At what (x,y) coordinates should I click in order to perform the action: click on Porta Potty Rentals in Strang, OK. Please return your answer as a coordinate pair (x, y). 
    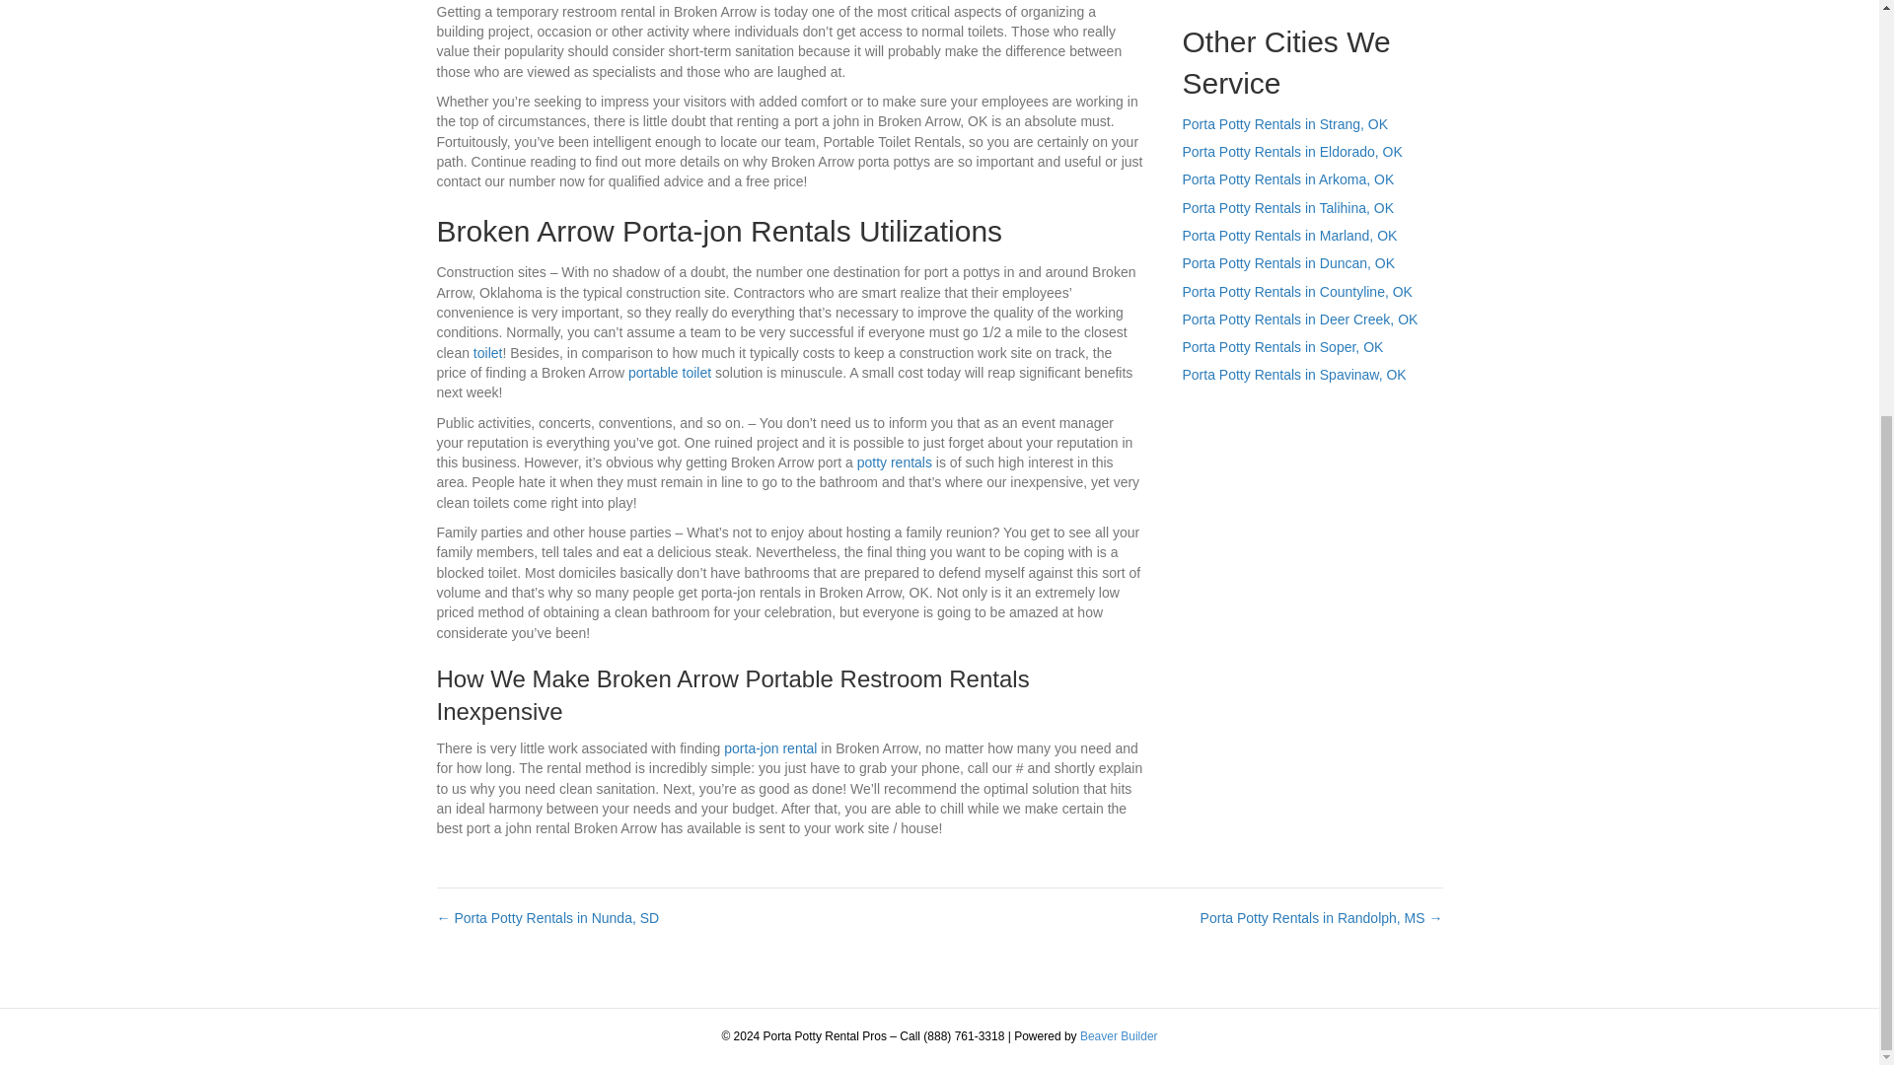
    Looking at the image, I should click on (1284, 123).